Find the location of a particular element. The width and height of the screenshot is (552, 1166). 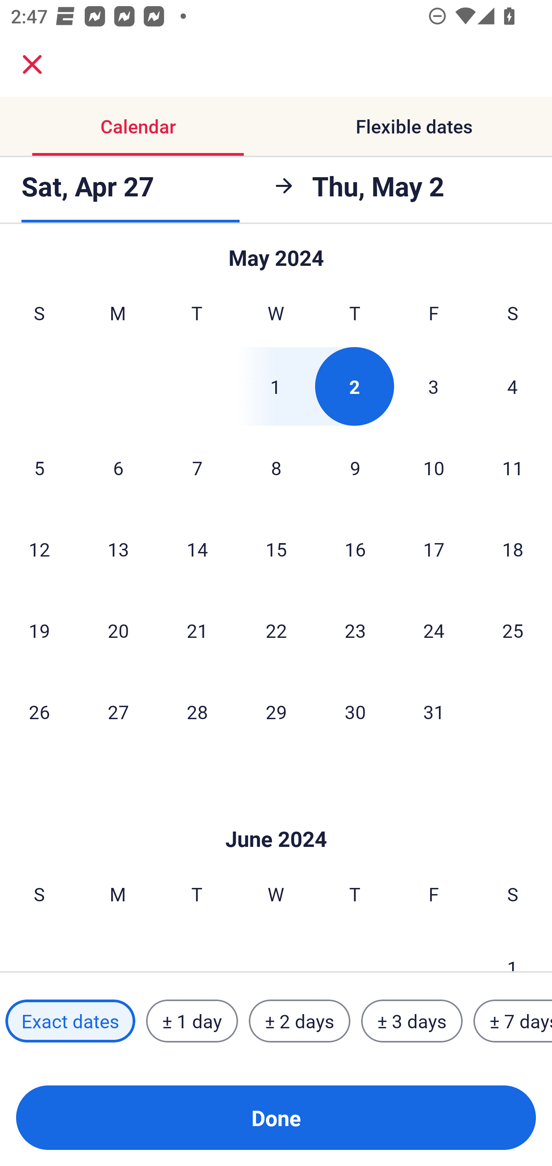

9 Thursday, May 9, 2024 is located at coordinates (355, 467).